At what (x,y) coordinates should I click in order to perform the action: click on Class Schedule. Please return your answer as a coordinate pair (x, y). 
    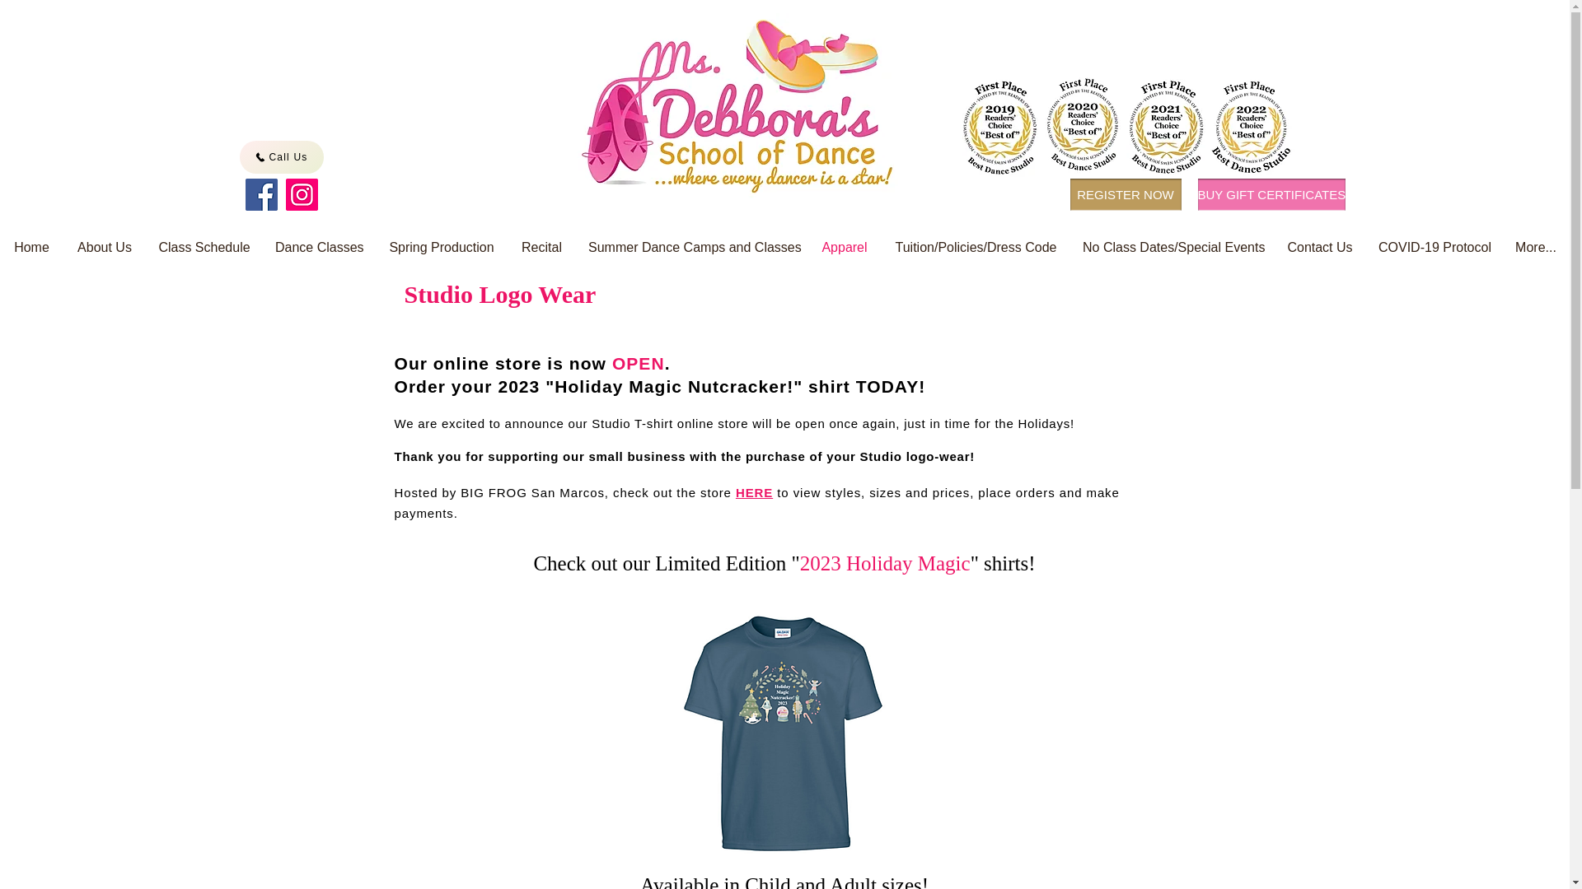
    Looking at the image, I should click on (204, 247).